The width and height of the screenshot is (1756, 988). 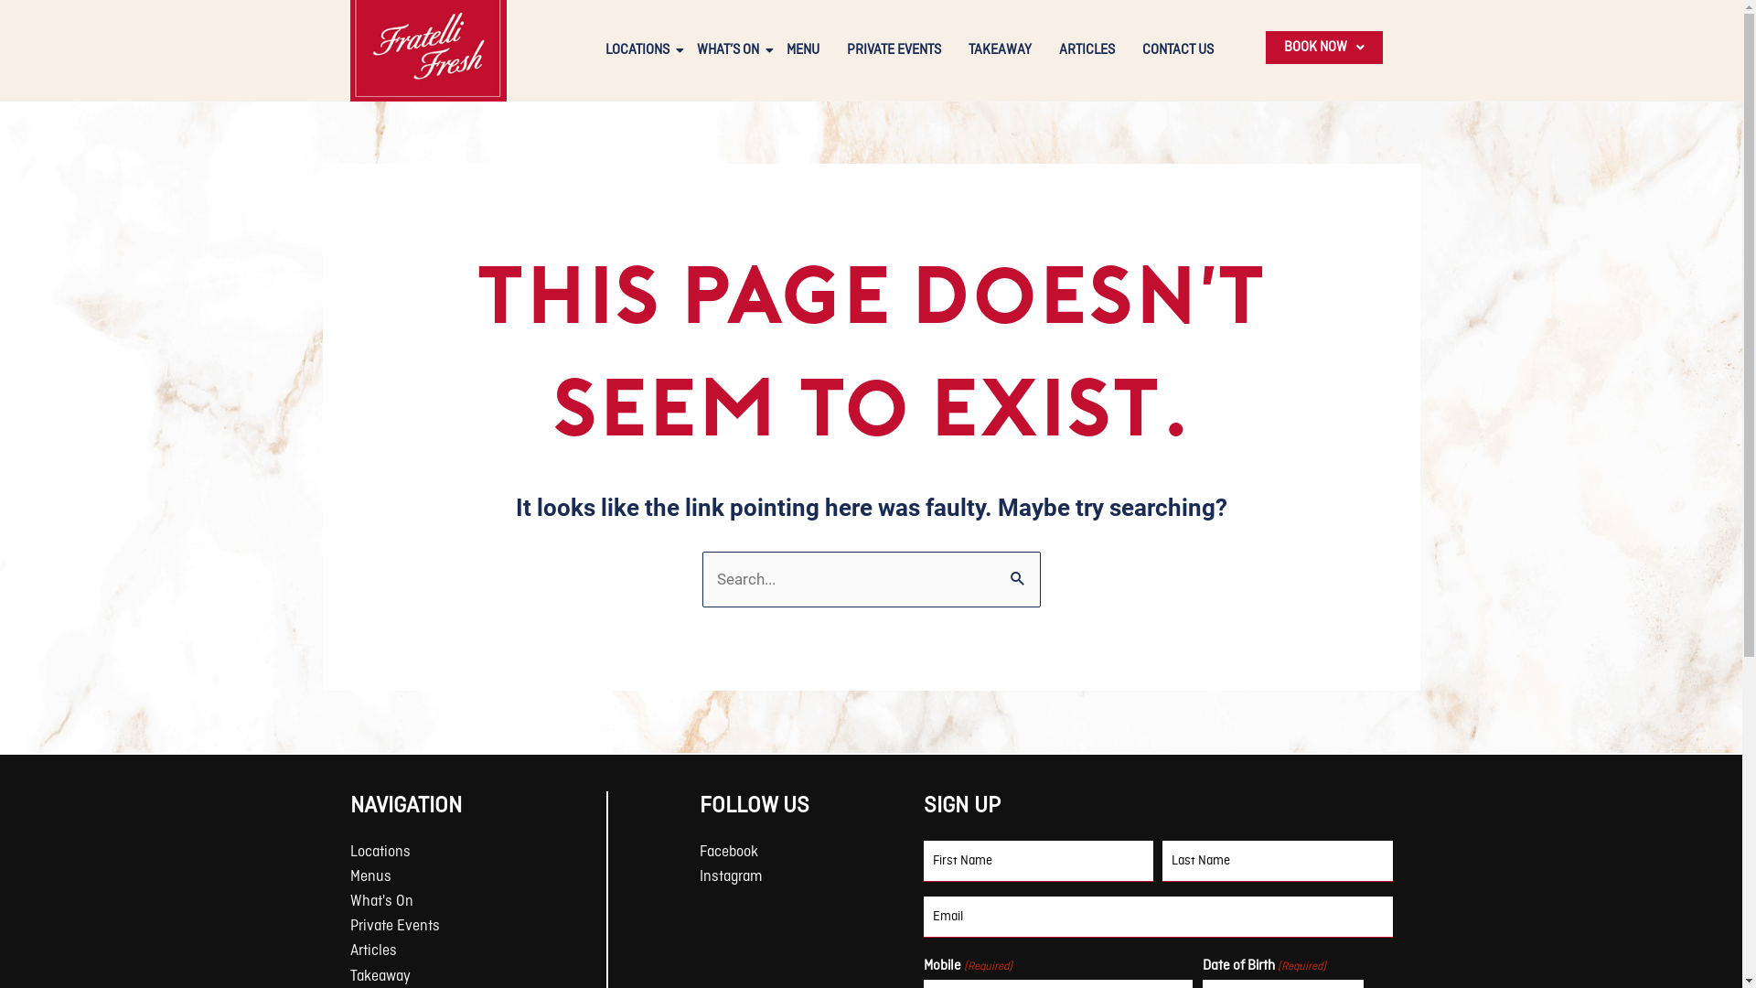 I want to click on What's On, so click(x=477, y=902).